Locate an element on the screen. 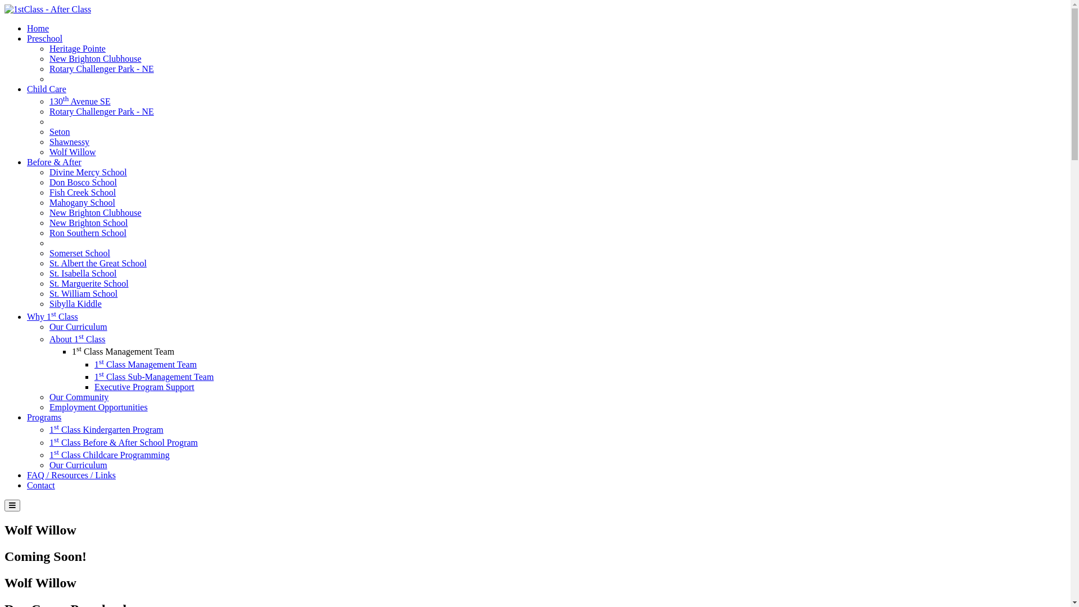 The height and width of the screenshot is (607, 1079). Seton is located at coordinates (60, 132).